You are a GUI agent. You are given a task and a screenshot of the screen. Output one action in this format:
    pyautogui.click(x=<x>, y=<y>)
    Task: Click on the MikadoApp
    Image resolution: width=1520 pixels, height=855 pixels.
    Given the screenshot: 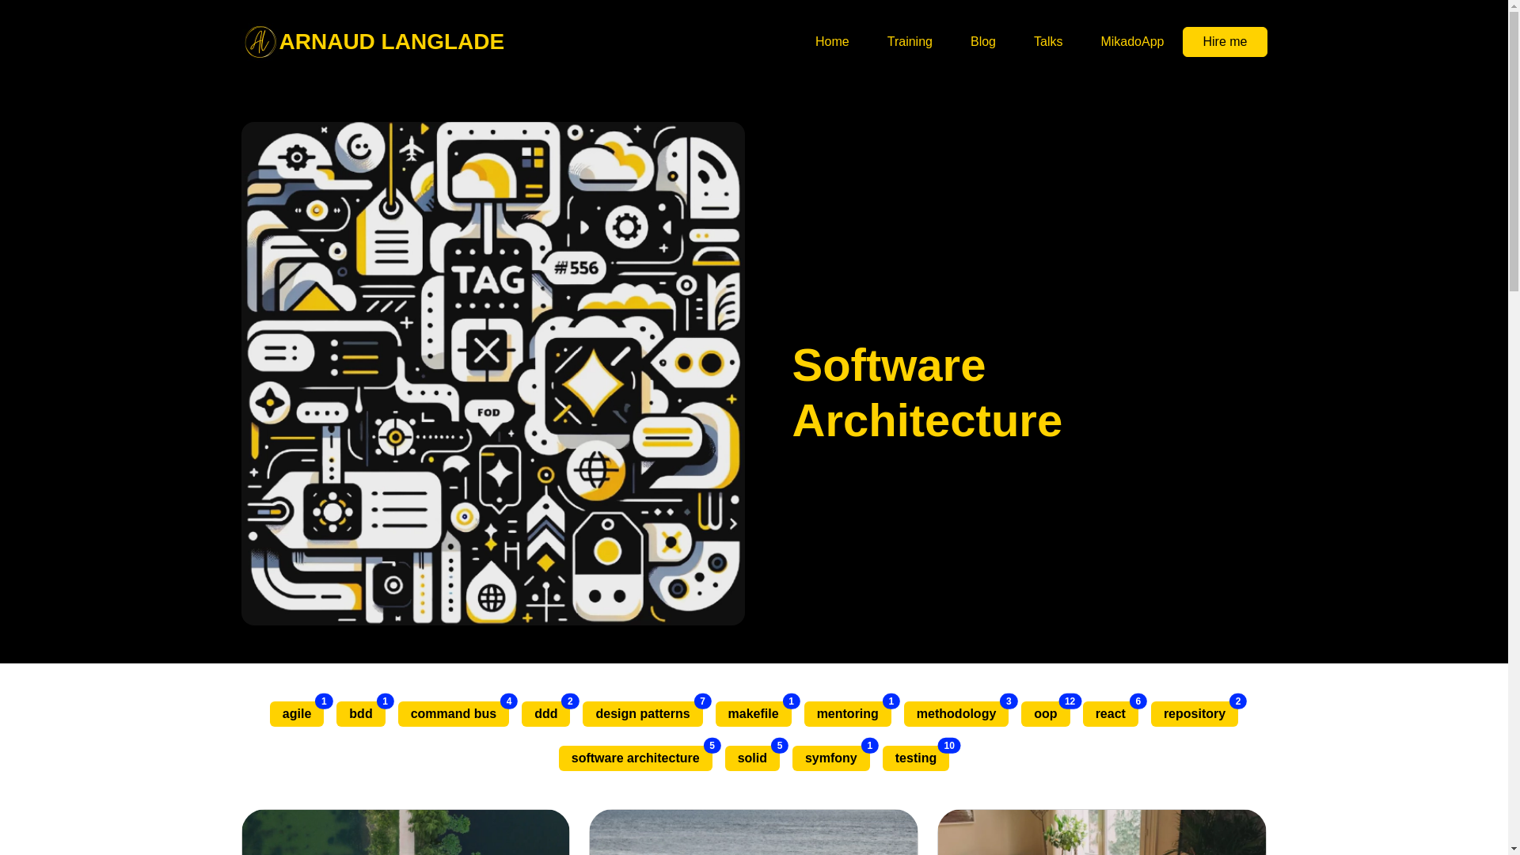 What is the action you would take?
    pyautogui.click(x=754, y=714)
    